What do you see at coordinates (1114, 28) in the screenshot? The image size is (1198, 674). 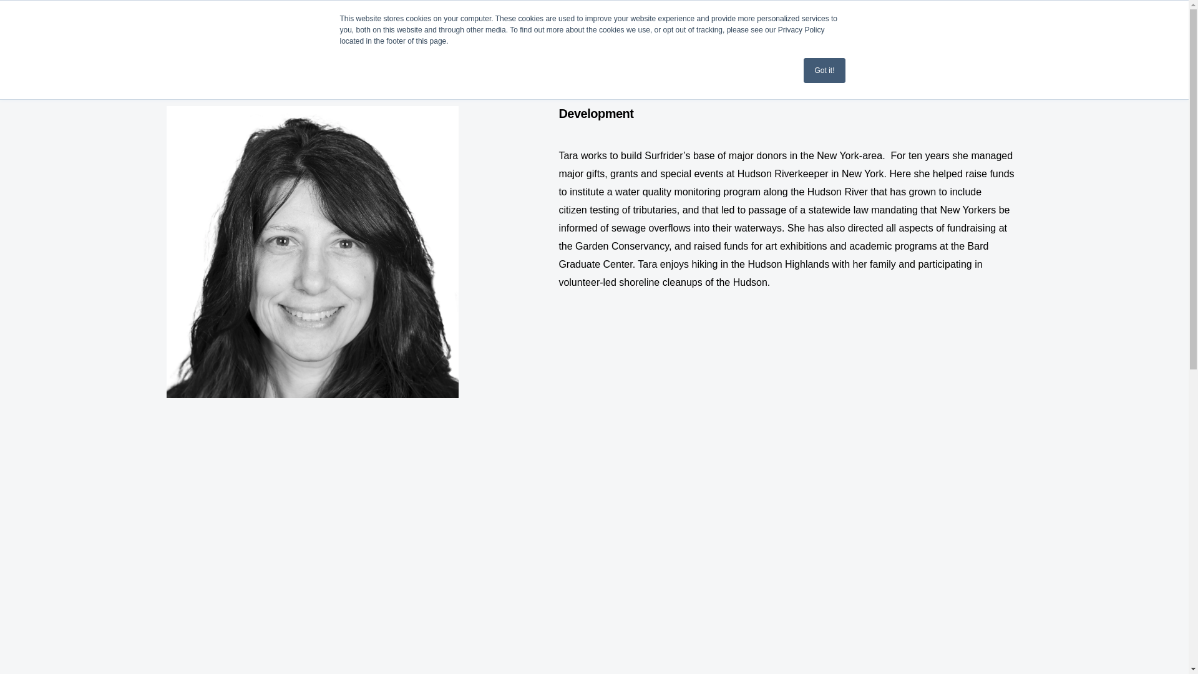 I see `DONATE` at bounding box center [1114, 28].